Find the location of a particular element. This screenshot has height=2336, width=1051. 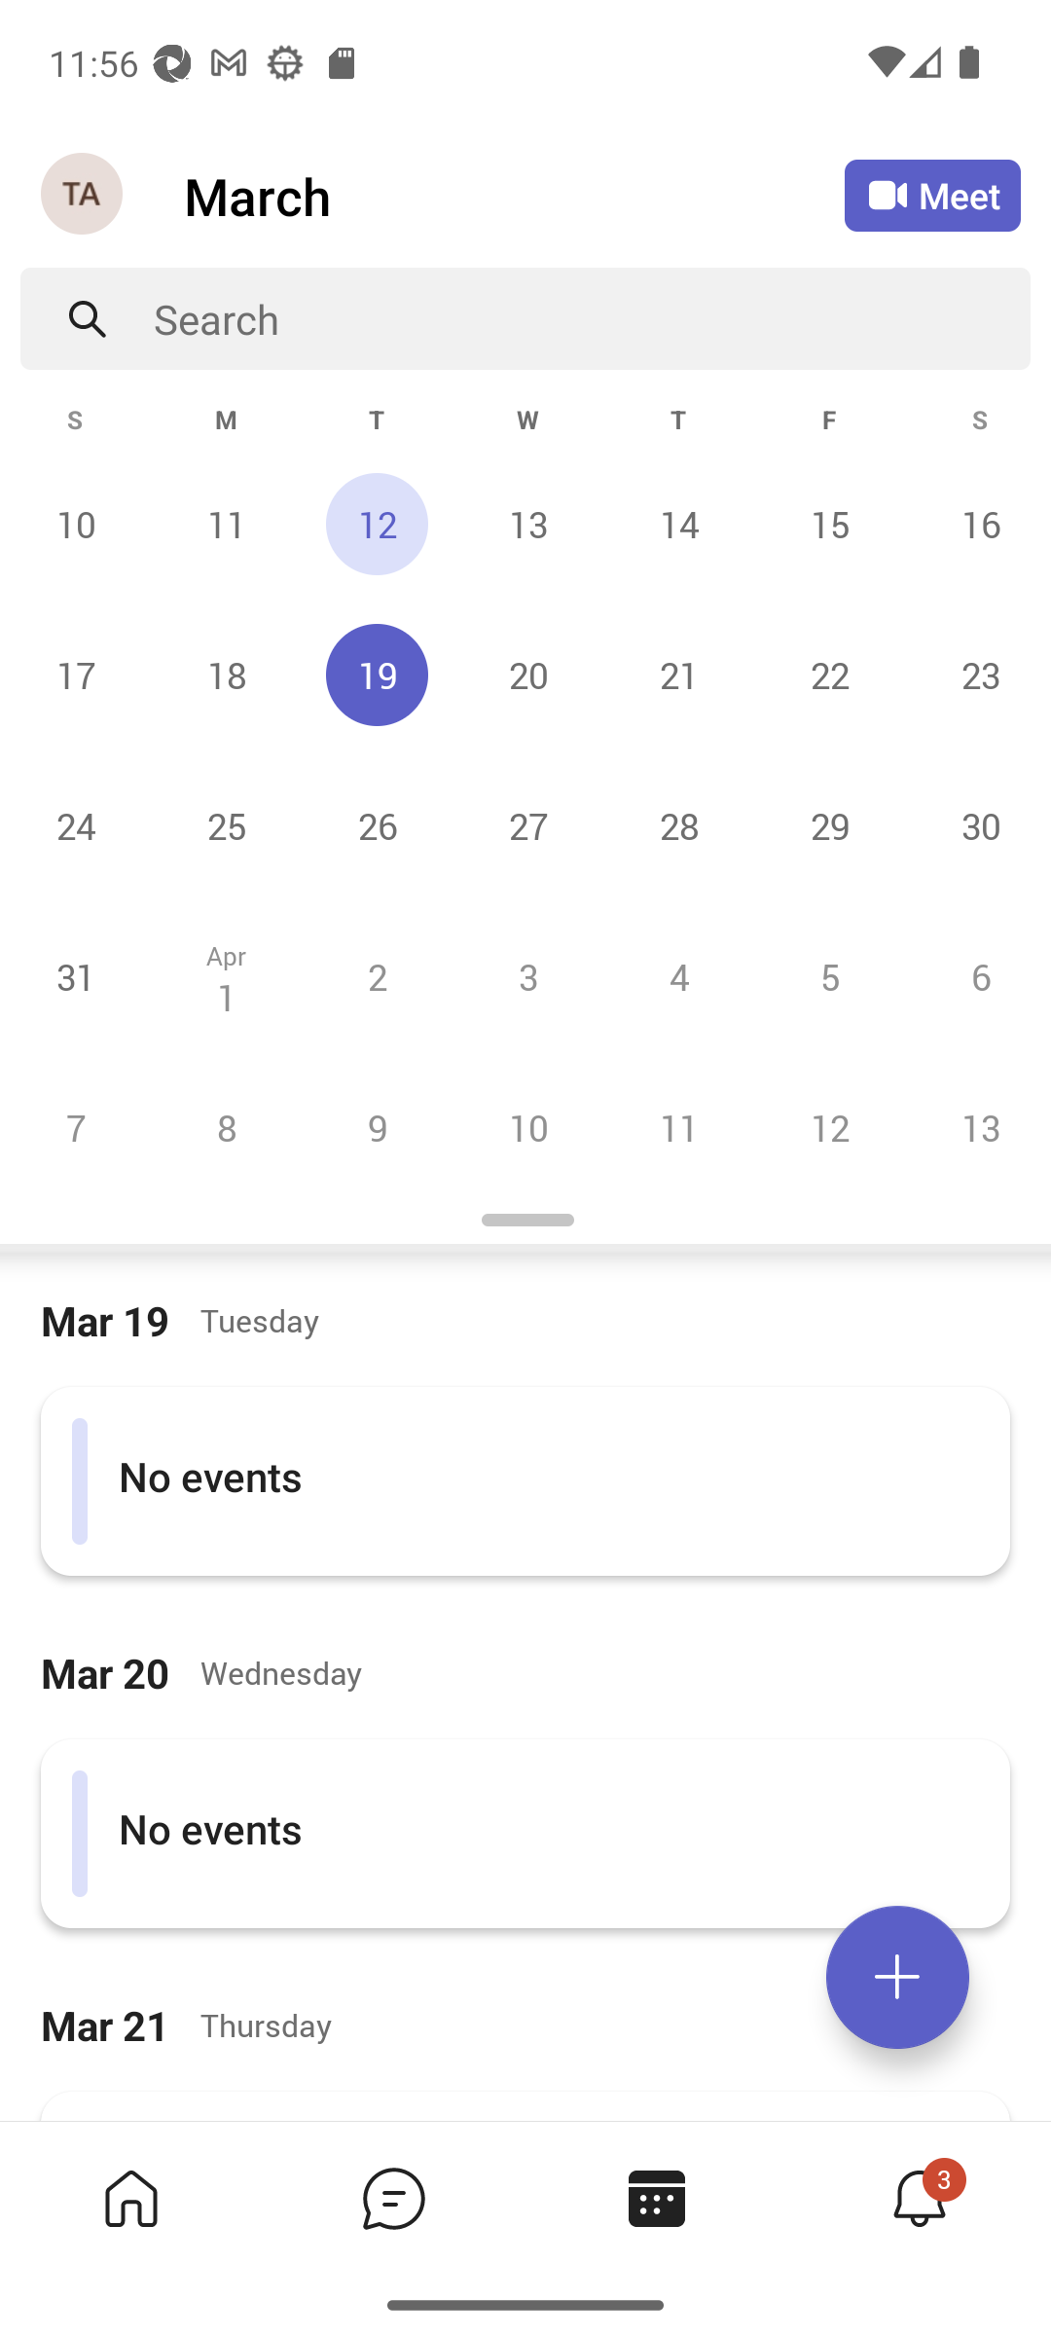

Navigation is located at coordinates (84, 195).